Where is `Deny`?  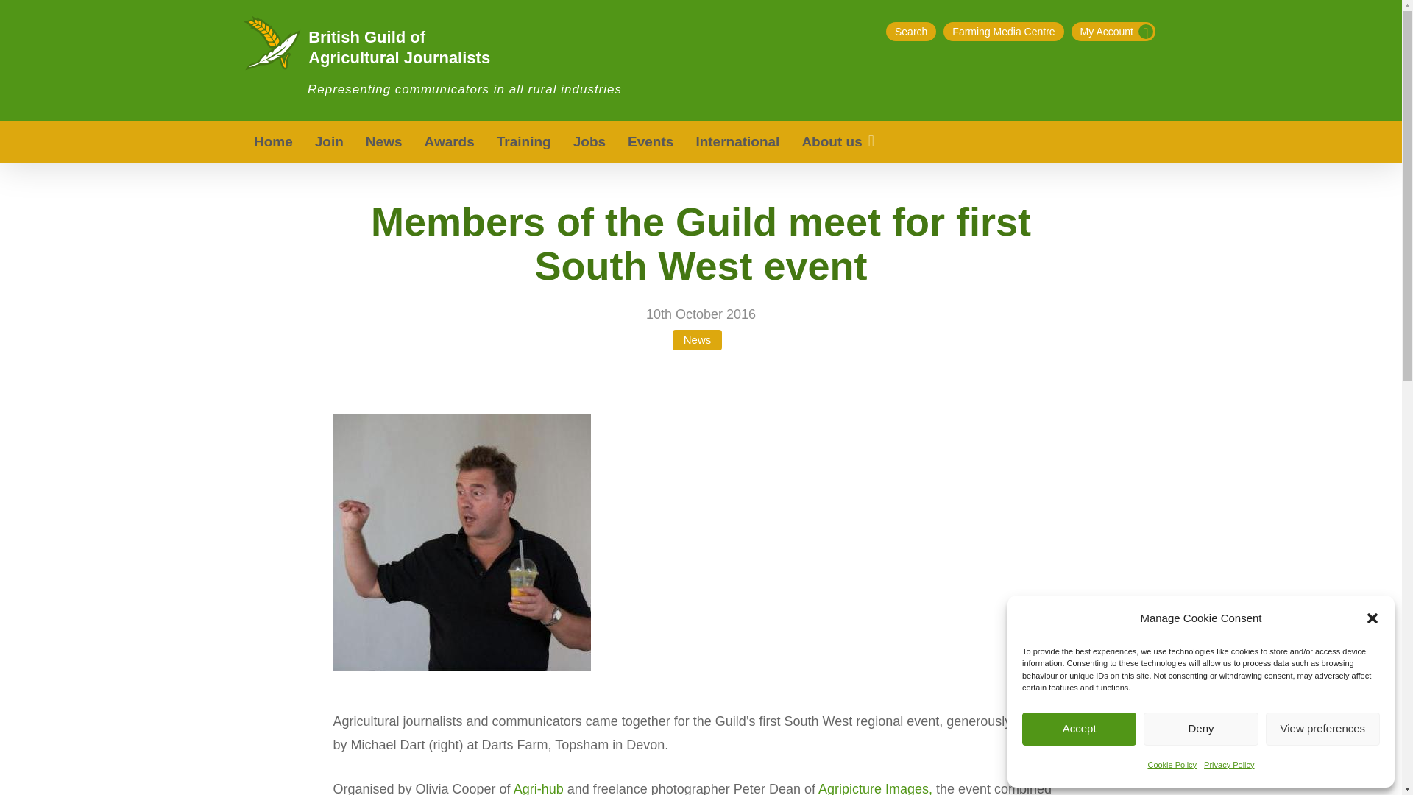
Deny is located at coordinates (1200, 729).